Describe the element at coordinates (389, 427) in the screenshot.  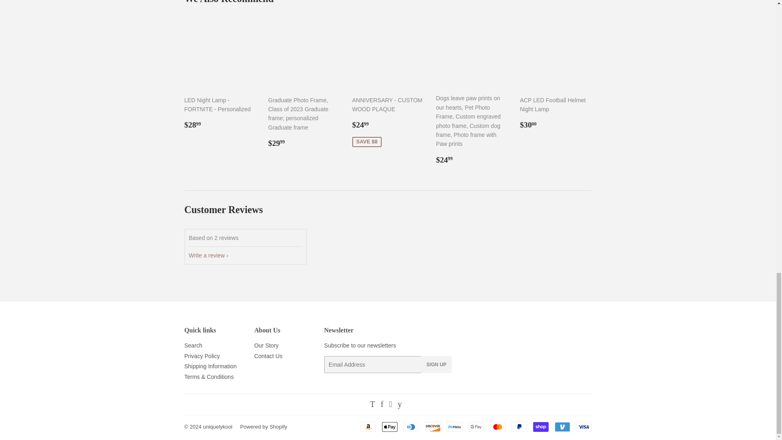
I see `Apple Pay` at that location.